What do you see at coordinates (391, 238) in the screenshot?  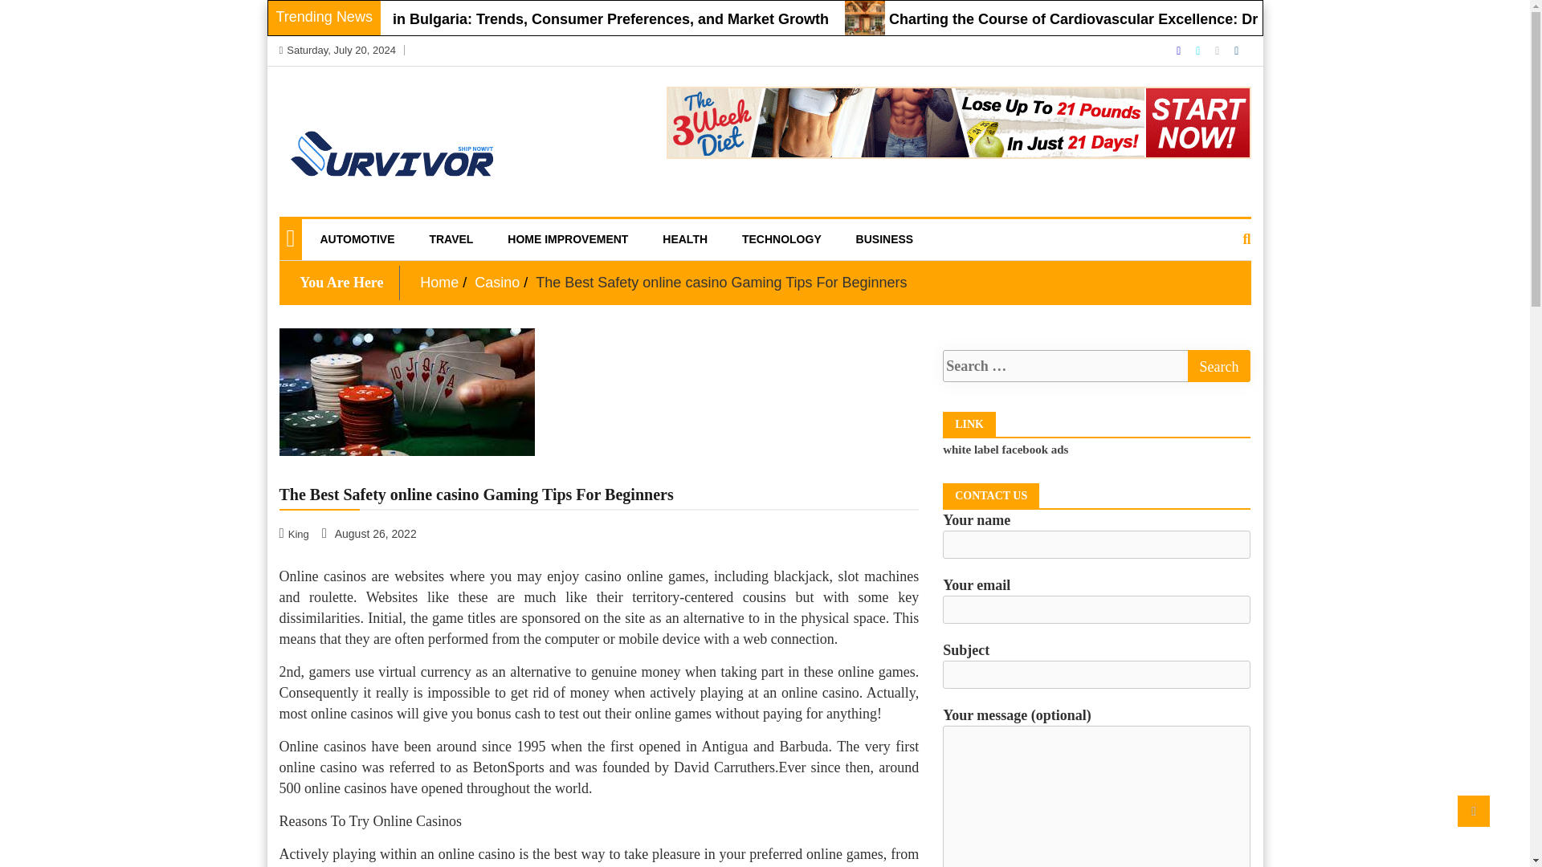 I see `Survivorship Now VT` at bounding box center [391, 238].